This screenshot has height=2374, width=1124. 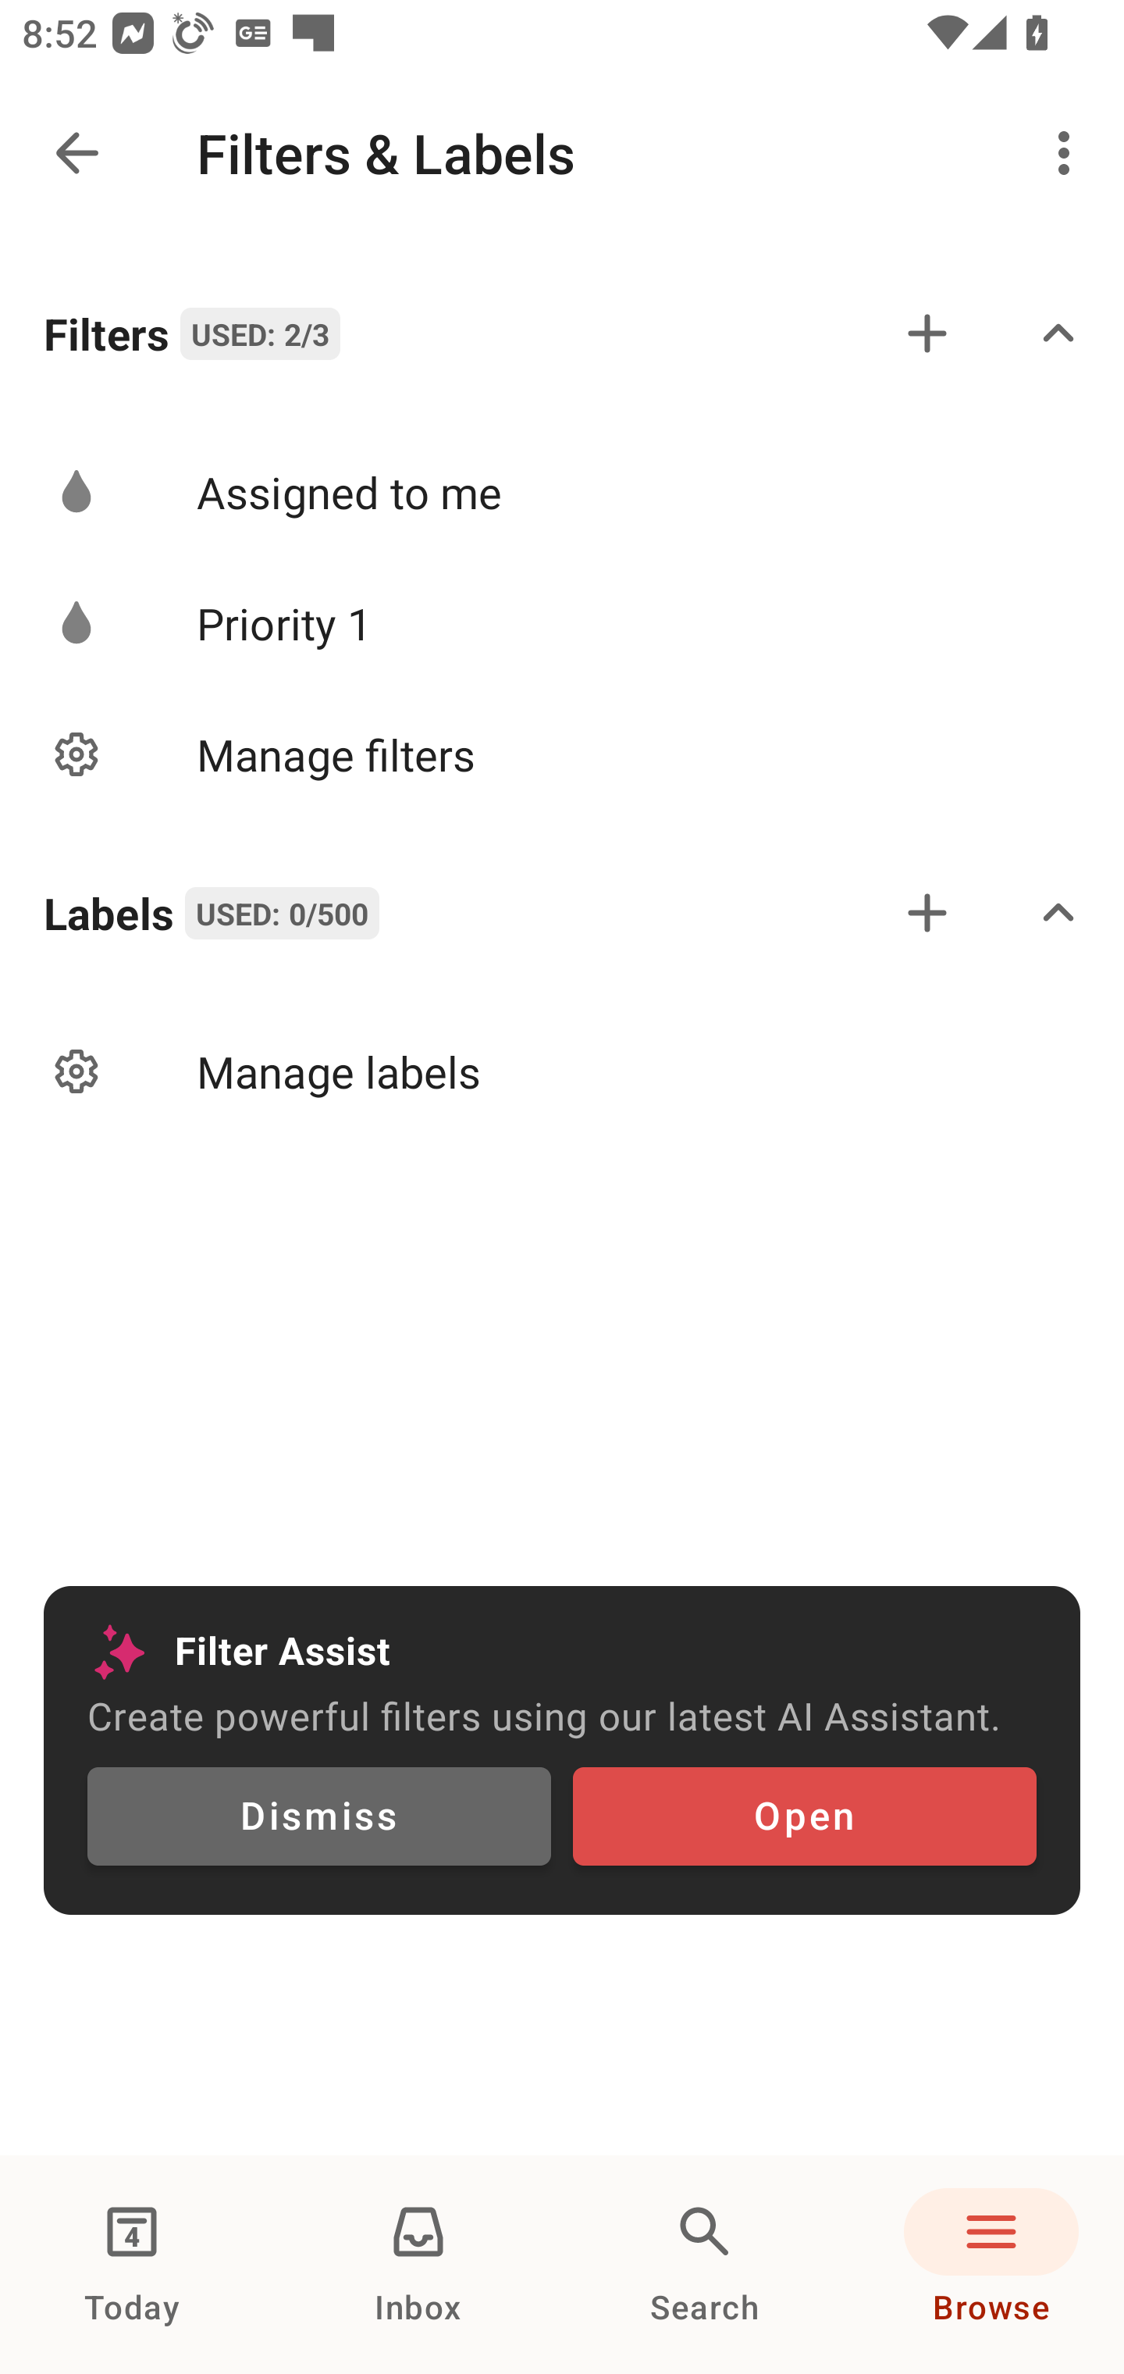 I want to click on Add, so click(x=927, y=333).